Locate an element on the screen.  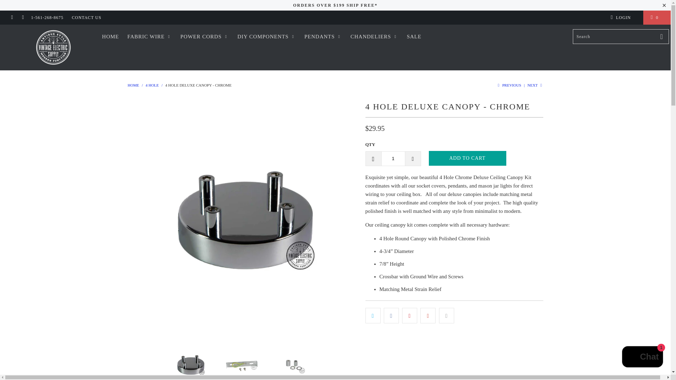
Vintage Electric Supply on Facebook is located at coordinates (12, 18).